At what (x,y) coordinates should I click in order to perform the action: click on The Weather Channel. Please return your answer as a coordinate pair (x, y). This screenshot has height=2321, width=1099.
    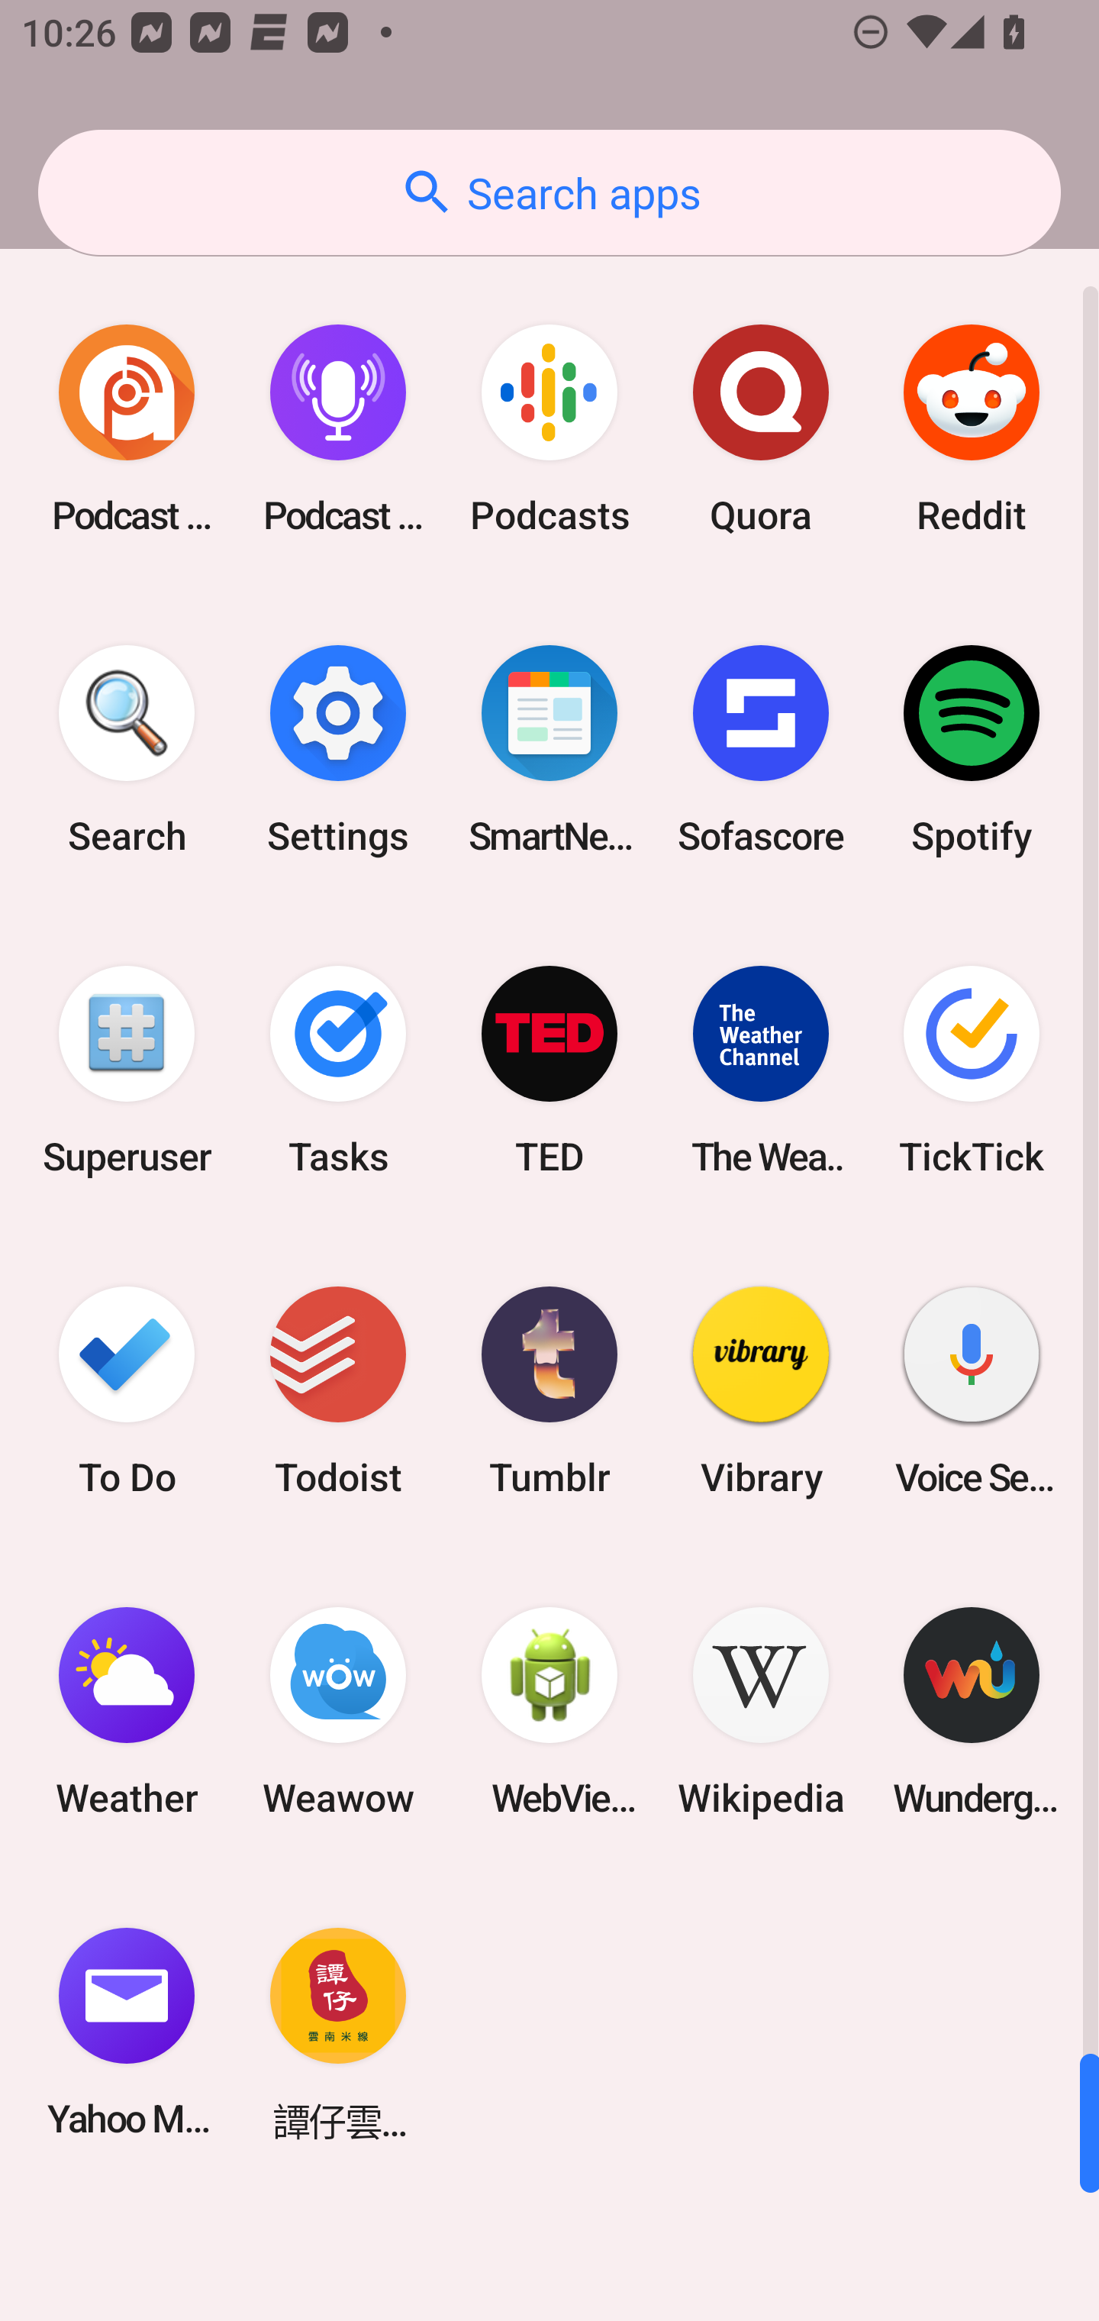
    Looking at the image, I should click on (760, 1070).